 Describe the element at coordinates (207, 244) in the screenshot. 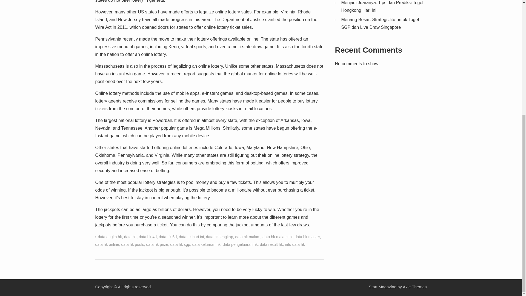

I see `data keluaran hk` at that location.